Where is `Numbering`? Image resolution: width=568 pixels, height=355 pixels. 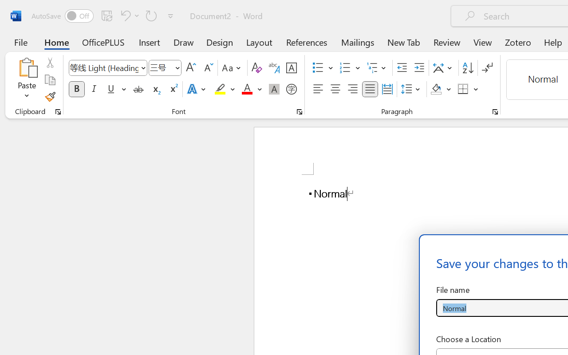
Numbering is located at coordinates (345, 68).